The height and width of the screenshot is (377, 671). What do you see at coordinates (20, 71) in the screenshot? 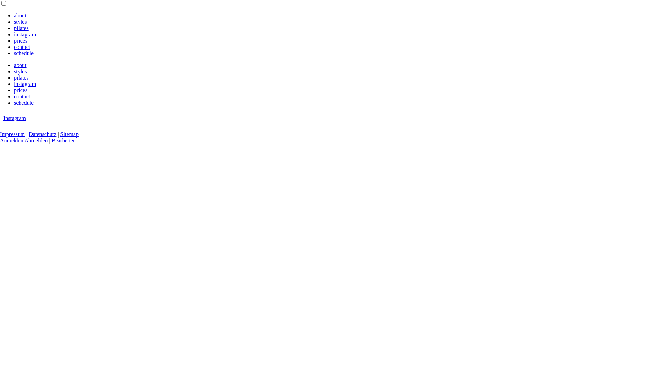
I see `styles` at bounding box center [20, 71].